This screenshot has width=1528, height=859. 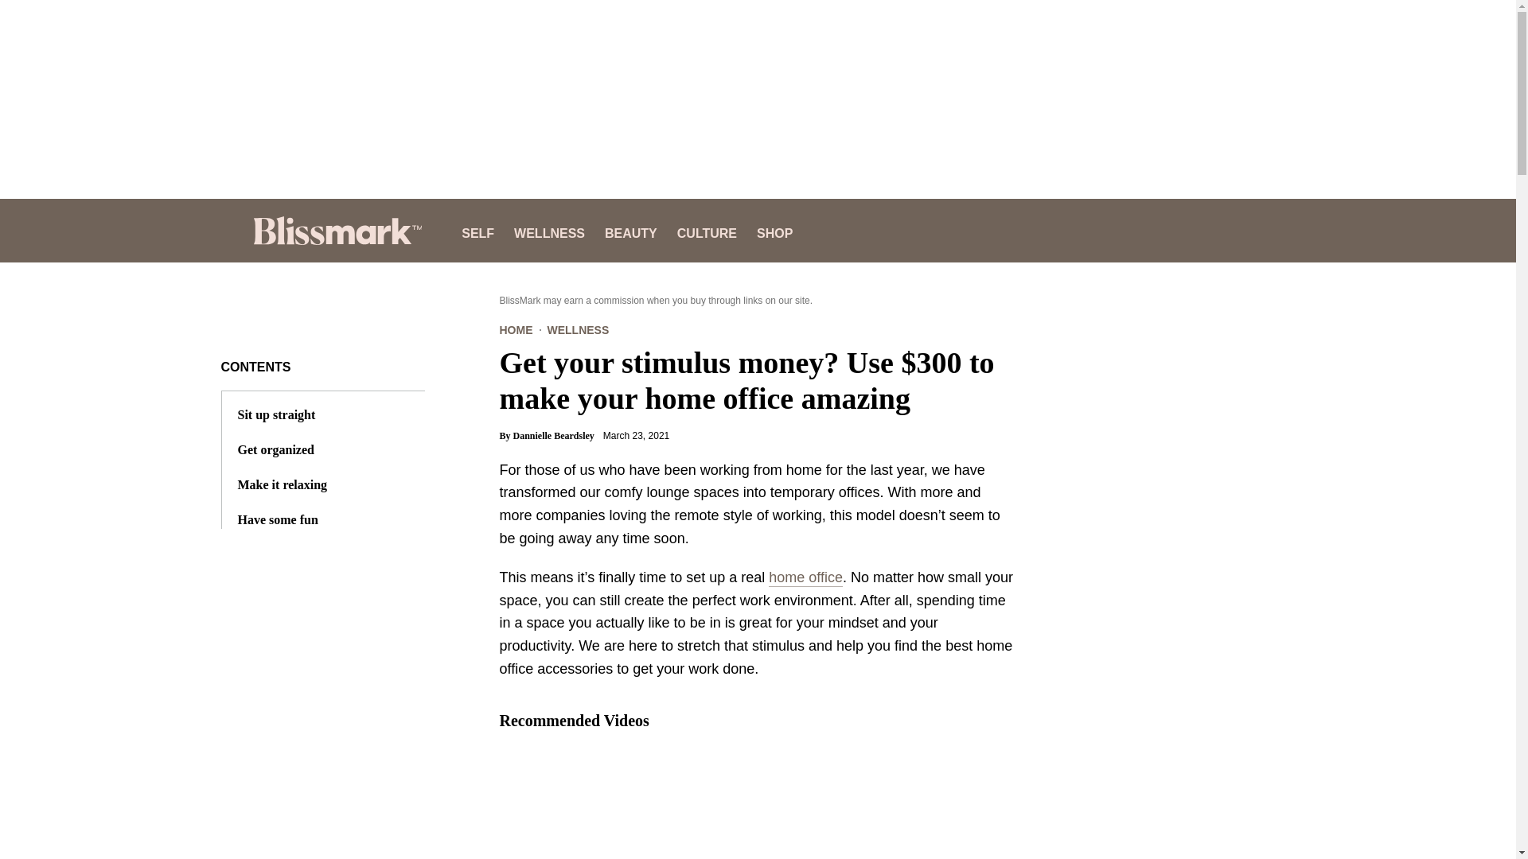 I want to click on Make it relaxing, so click(x=282, y=484).